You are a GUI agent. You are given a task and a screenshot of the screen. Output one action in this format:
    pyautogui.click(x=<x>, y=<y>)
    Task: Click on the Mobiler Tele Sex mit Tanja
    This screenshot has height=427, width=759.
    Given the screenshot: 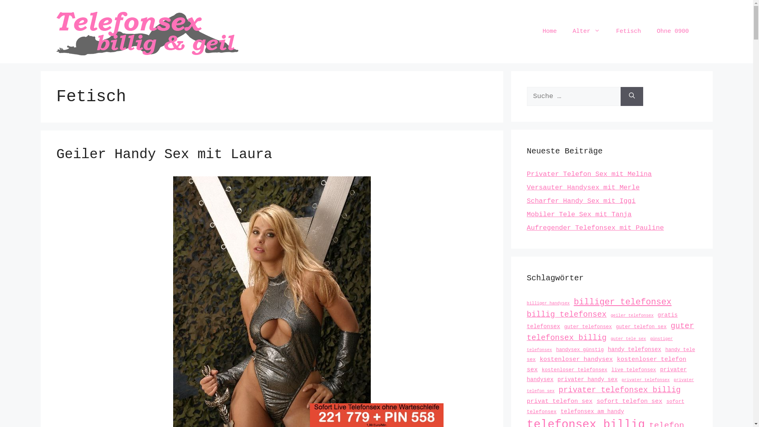 What is the action you would take?
    pyautogui.click(x=579, y=214)
    